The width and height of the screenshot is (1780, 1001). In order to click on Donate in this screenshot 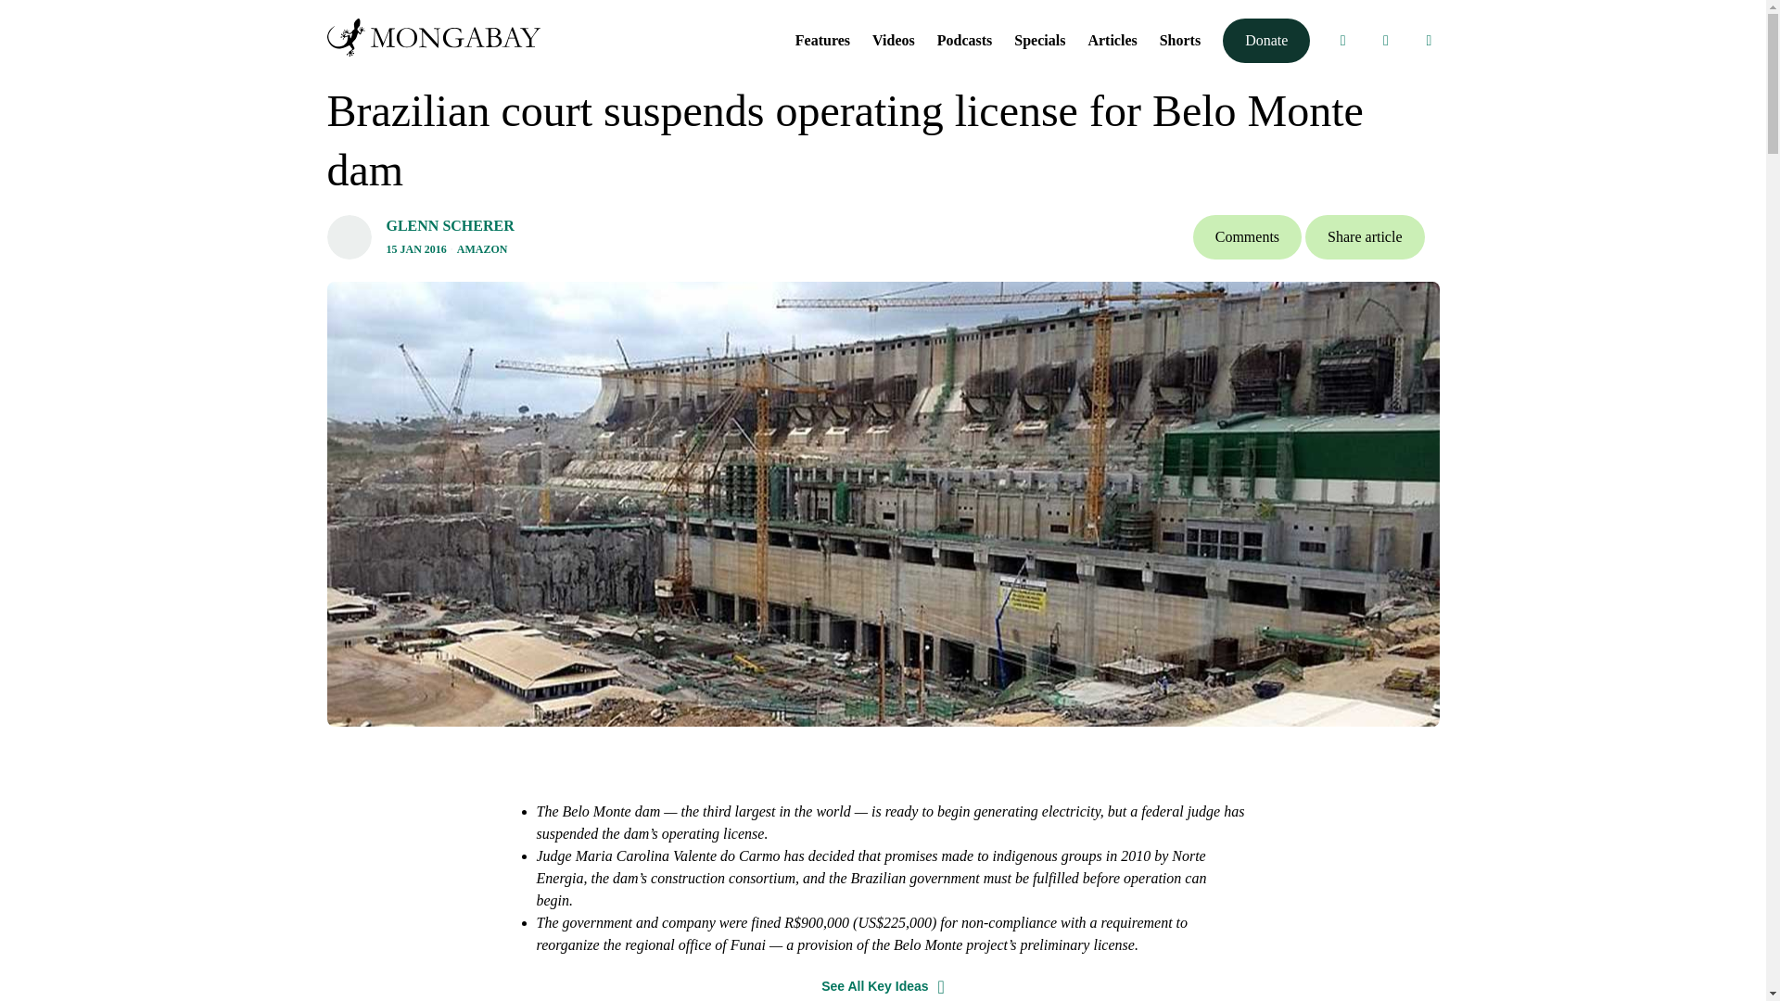, I will do `click(1266, 41)`.